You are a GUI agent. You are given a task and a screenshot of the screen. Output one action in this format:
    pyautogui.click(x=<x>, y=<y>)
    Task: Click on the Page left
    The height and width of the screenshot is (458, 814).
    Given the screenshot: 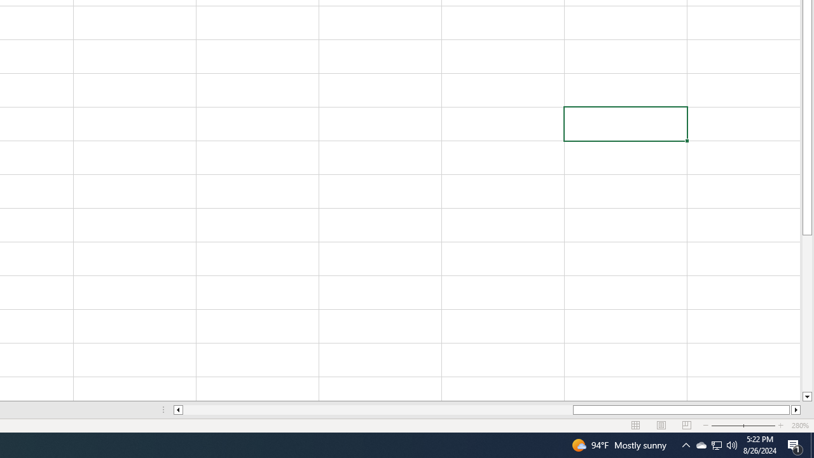 What is the action you would take?
    pyautogui.click(x=378, y=410)
    